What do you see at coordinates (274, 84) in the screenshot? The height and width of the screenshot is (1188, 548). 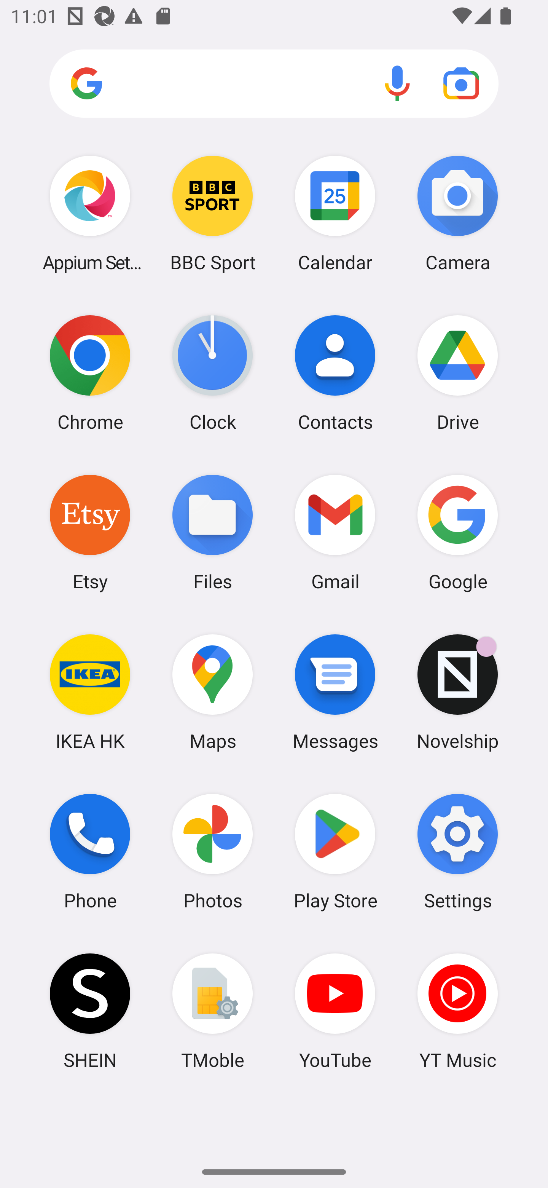 I see `Search apps, web and more` at bounding box center [274, 84].